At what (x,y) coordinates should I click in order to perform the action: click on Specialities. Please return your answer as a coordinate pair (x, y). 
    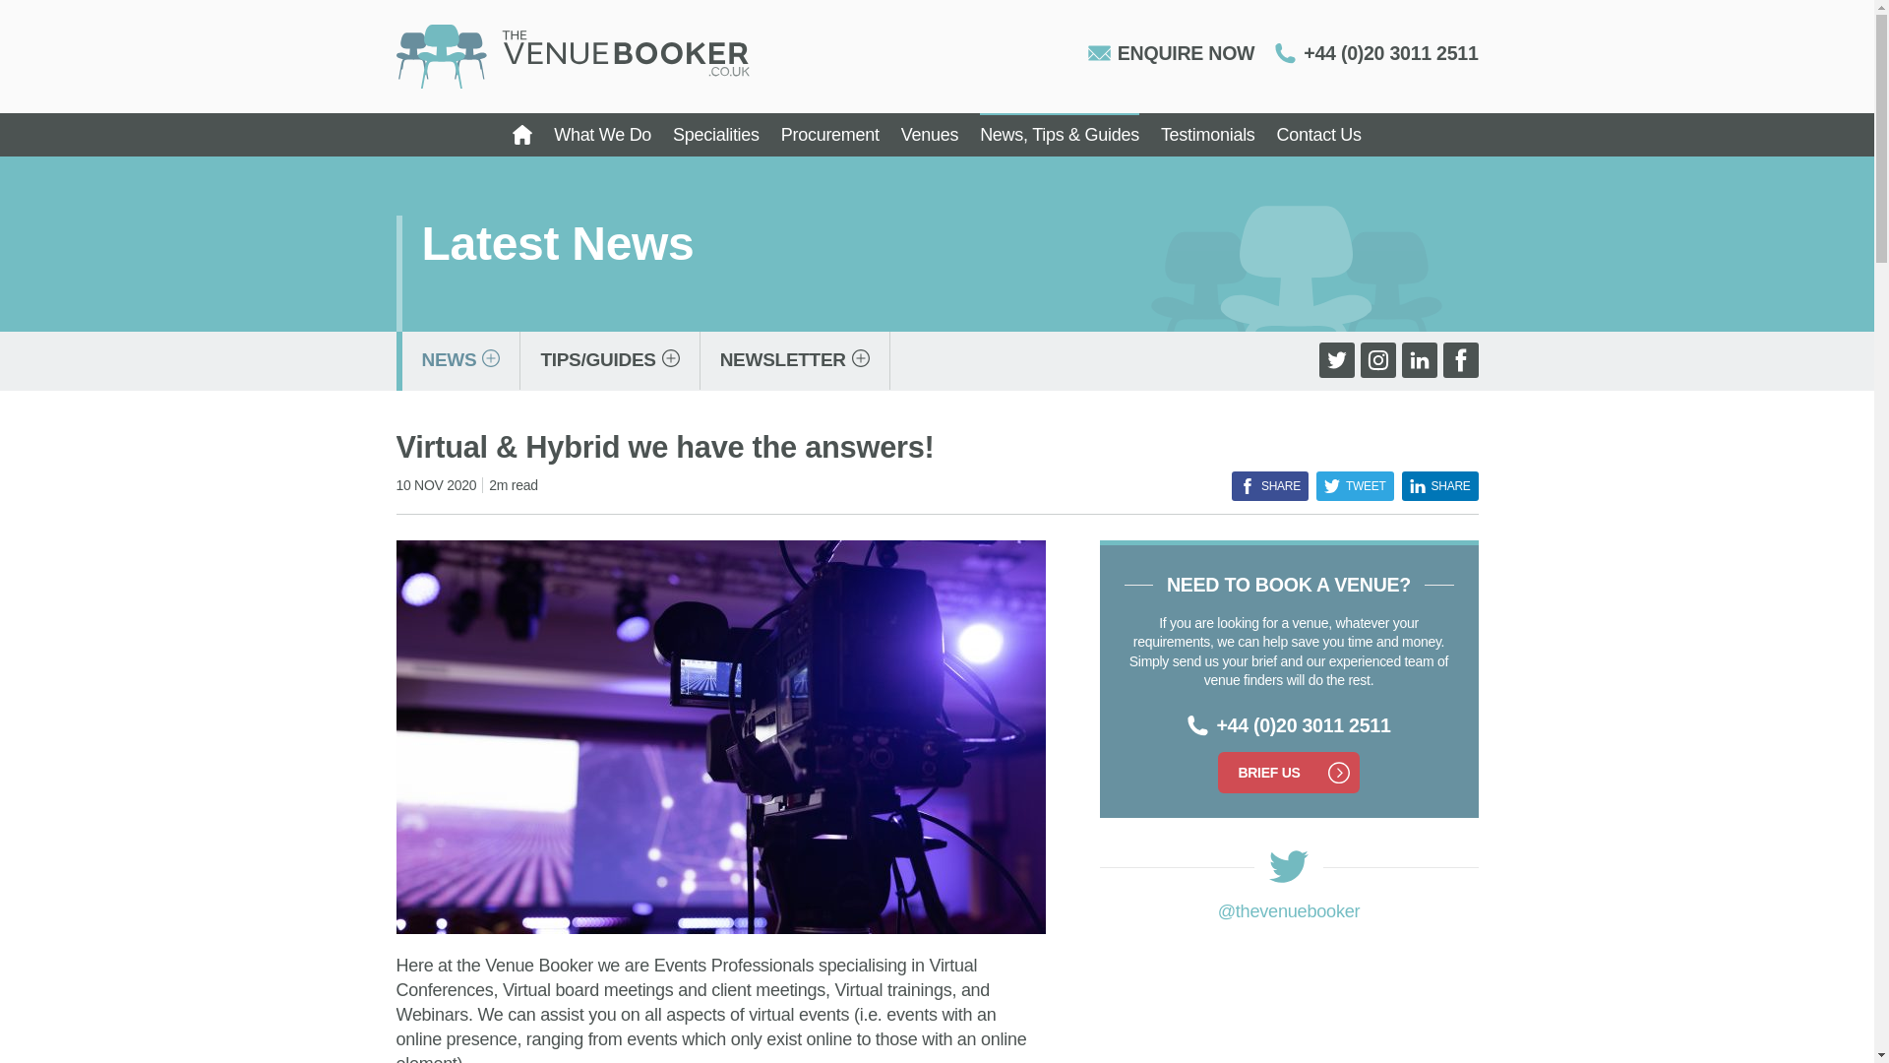
    Looking at the image, I should click on (715, 134).